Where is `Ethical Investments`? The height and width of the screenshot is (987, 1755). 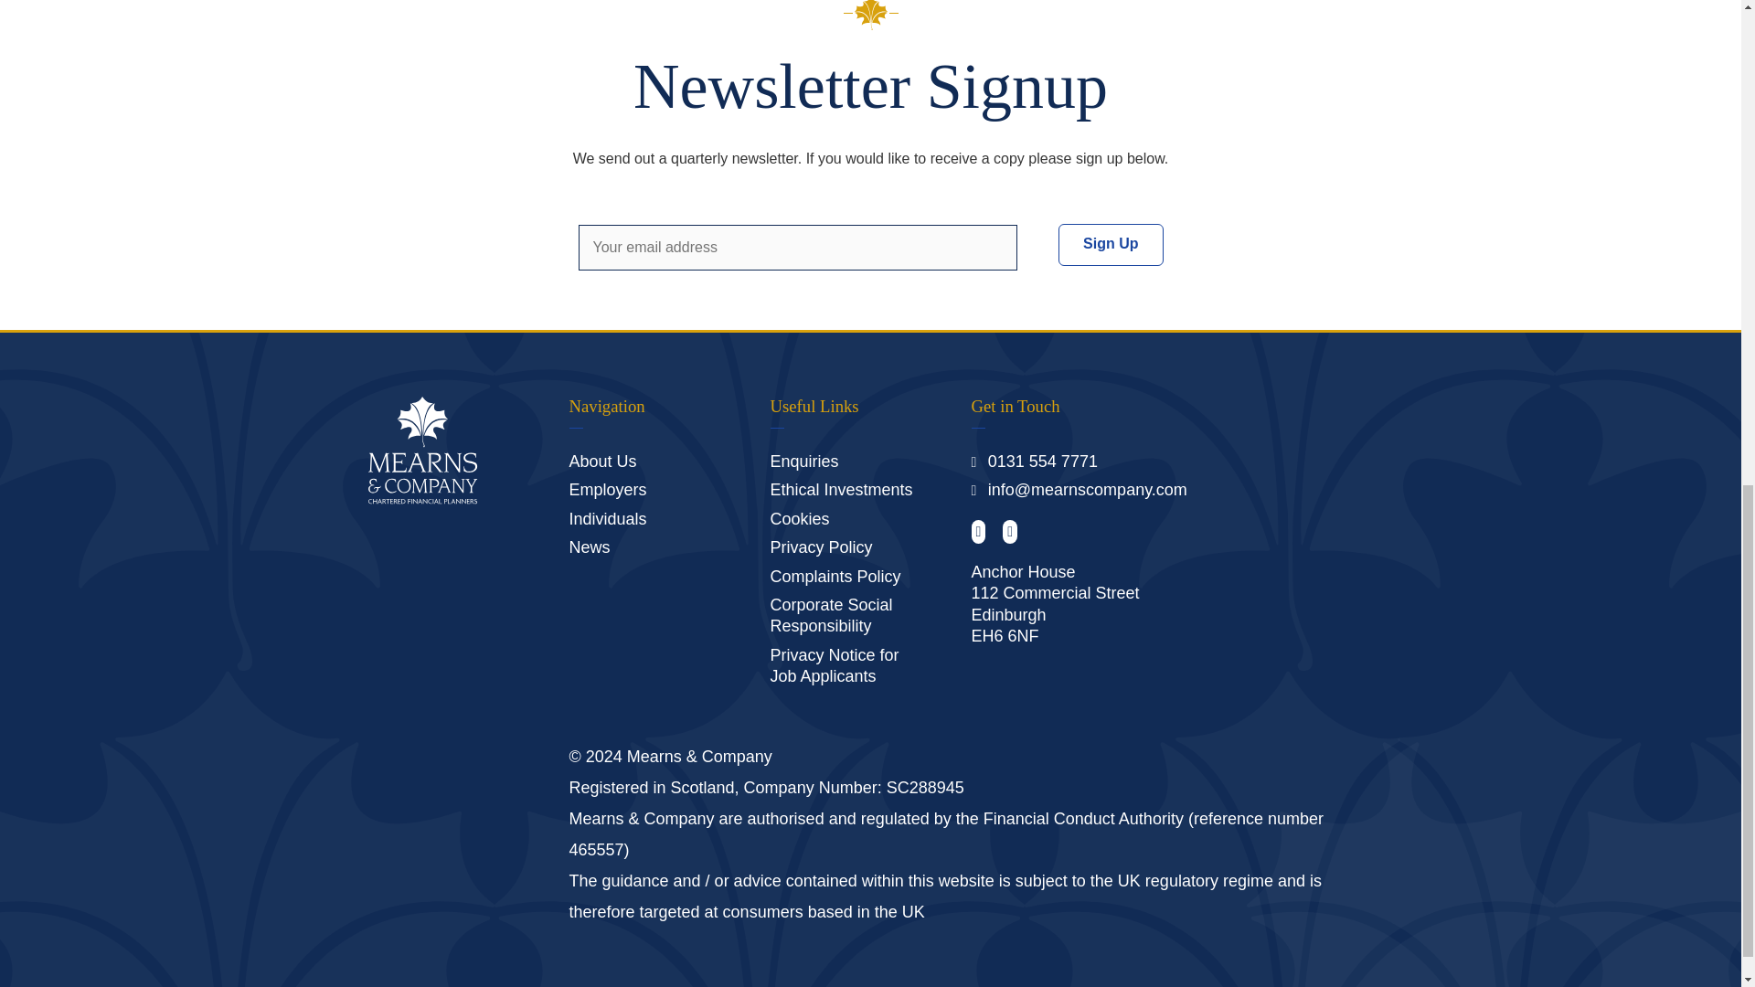 Ethical Investments is located at coordinates (841, 490).